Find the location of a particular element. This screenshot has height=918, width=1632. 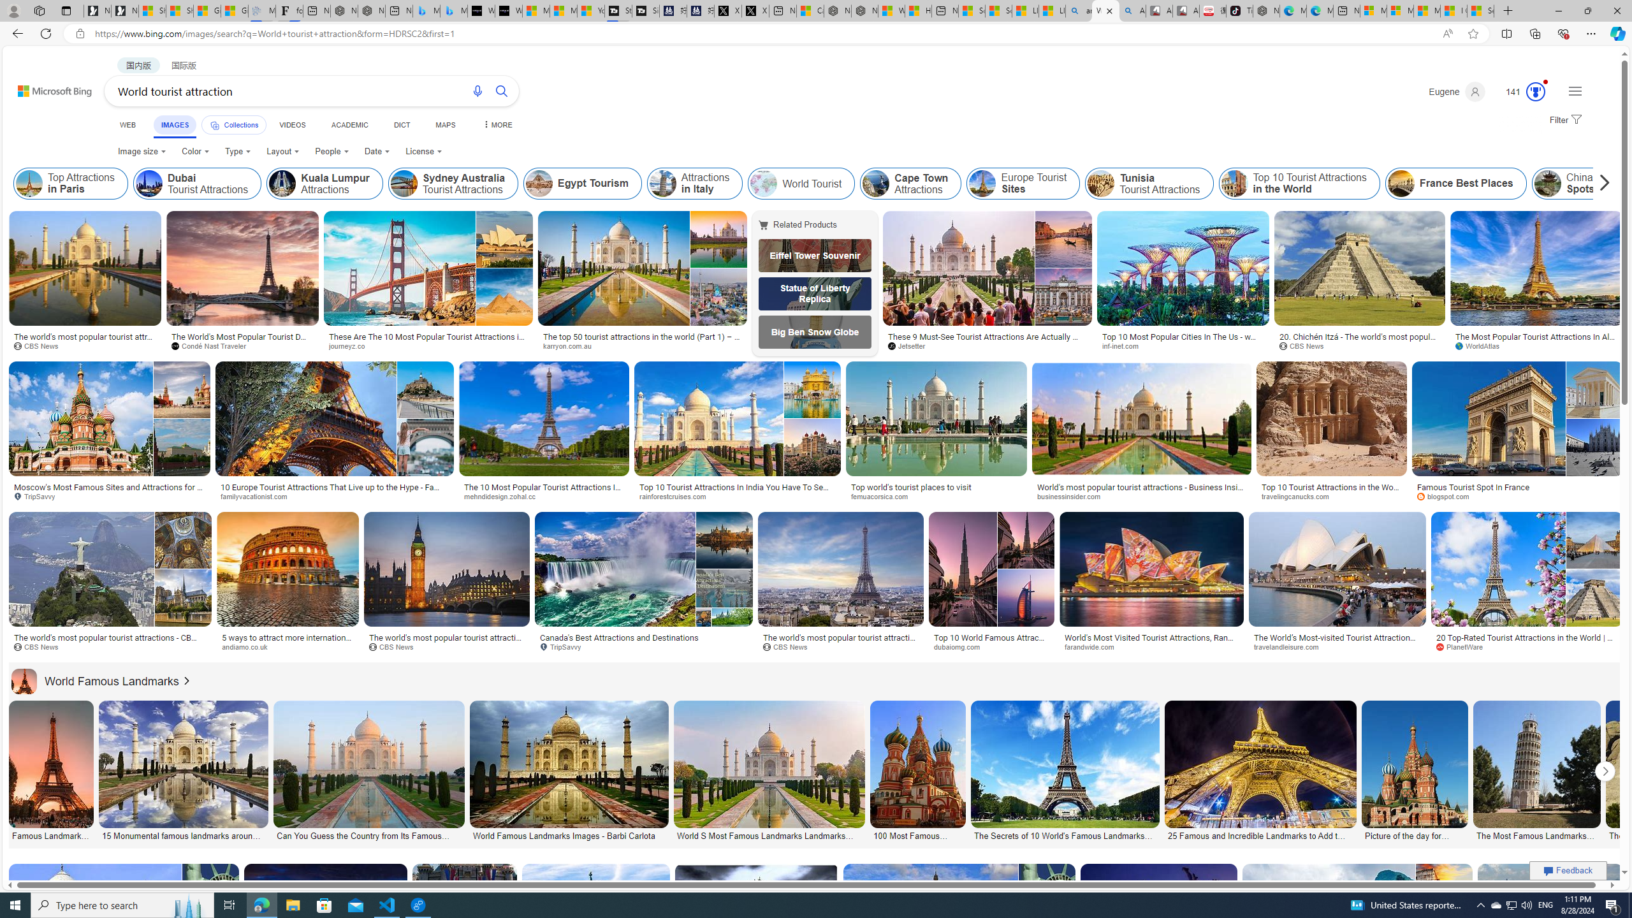

People is located at coordinates (331, 152).